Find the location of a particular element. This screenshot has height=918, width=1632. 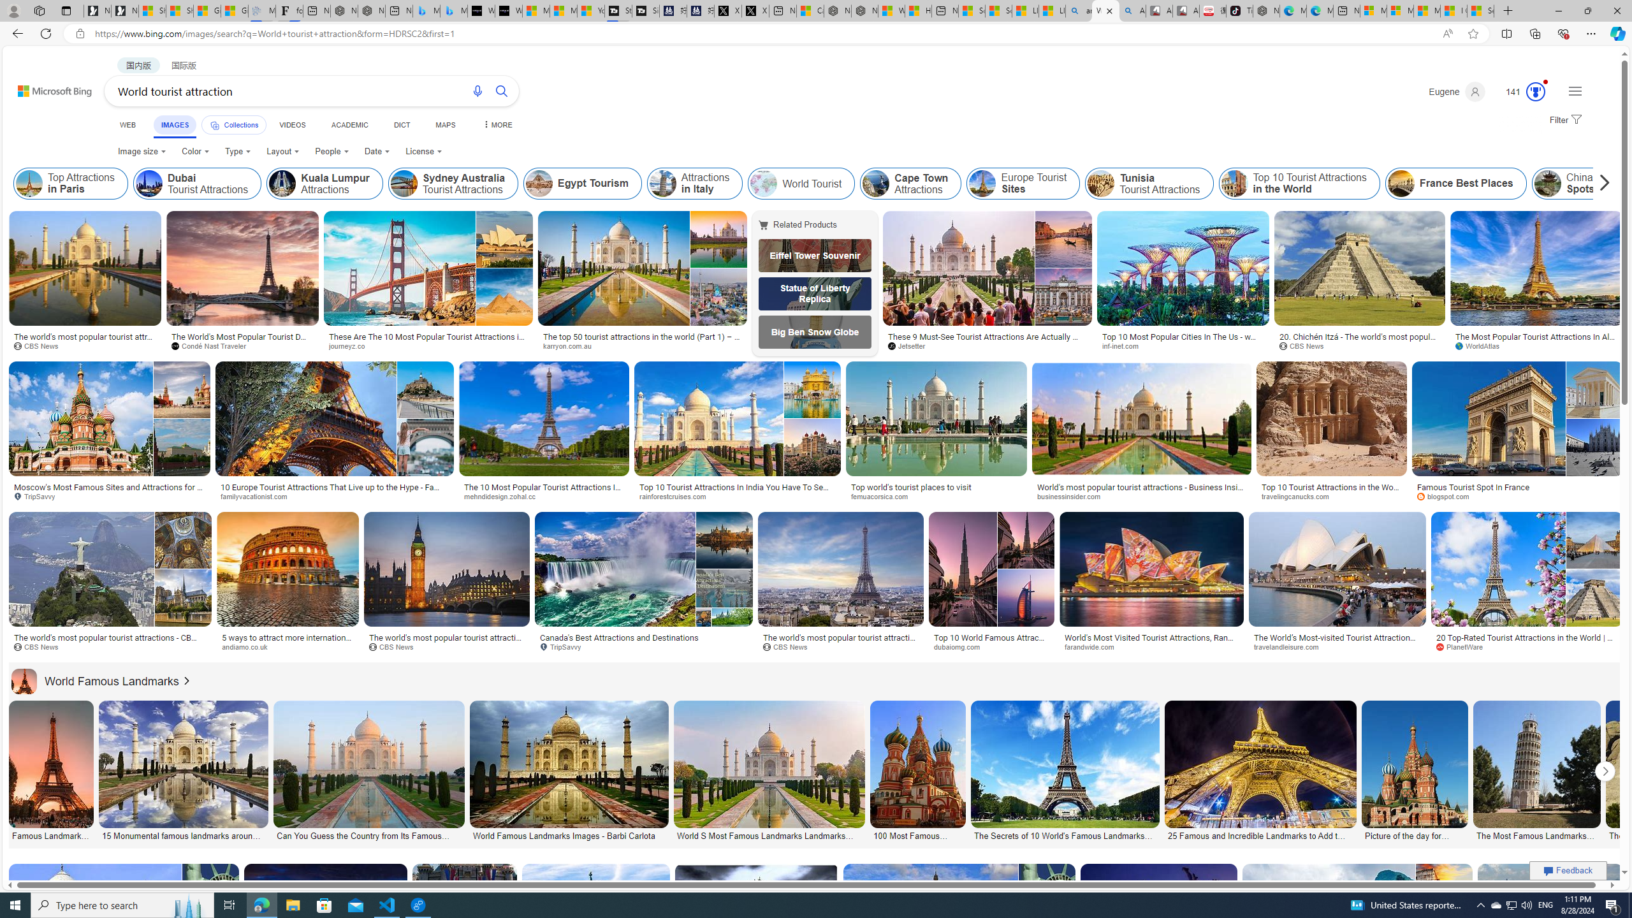

People is located at coordinates (331, 152).